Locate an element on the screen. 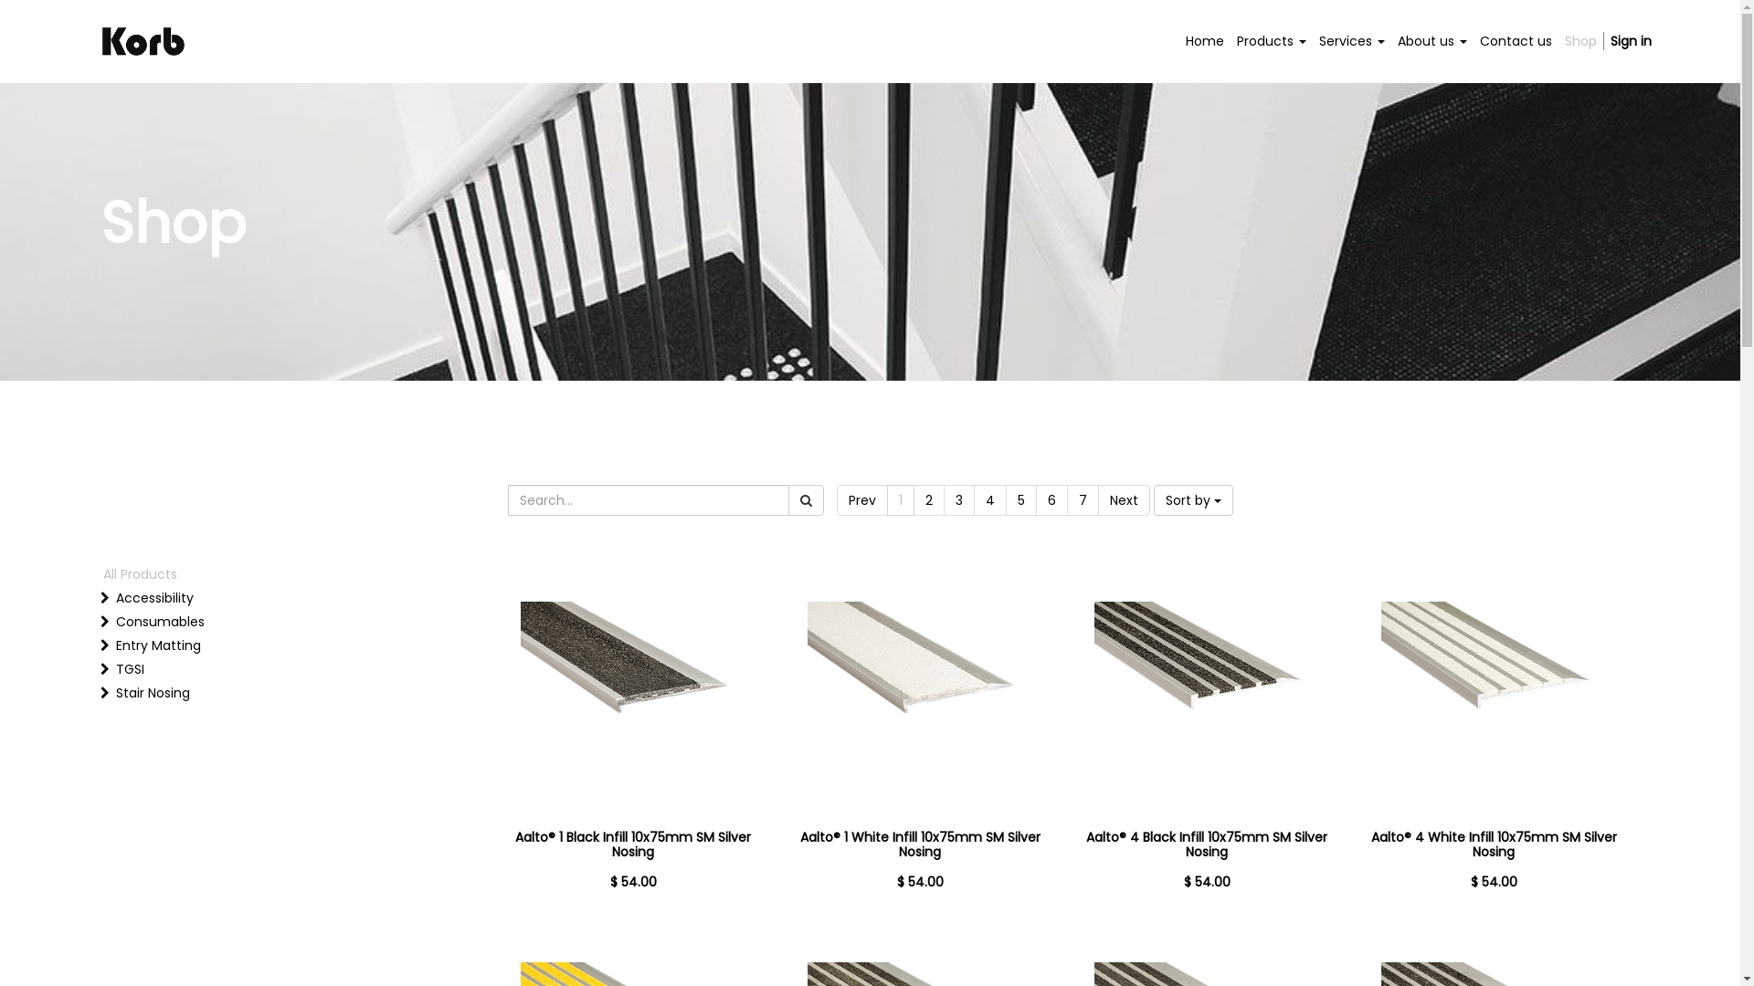  4 is located at coordinates (990, 500).